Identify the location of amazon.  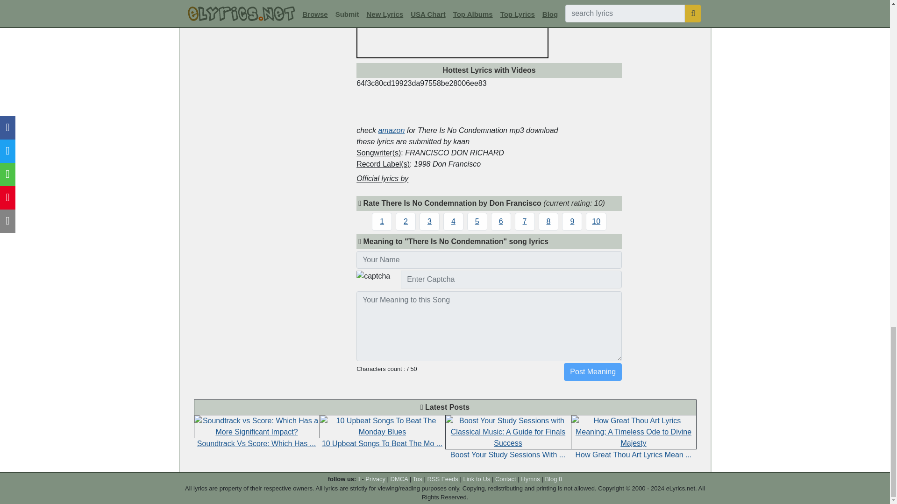
(391, 131).